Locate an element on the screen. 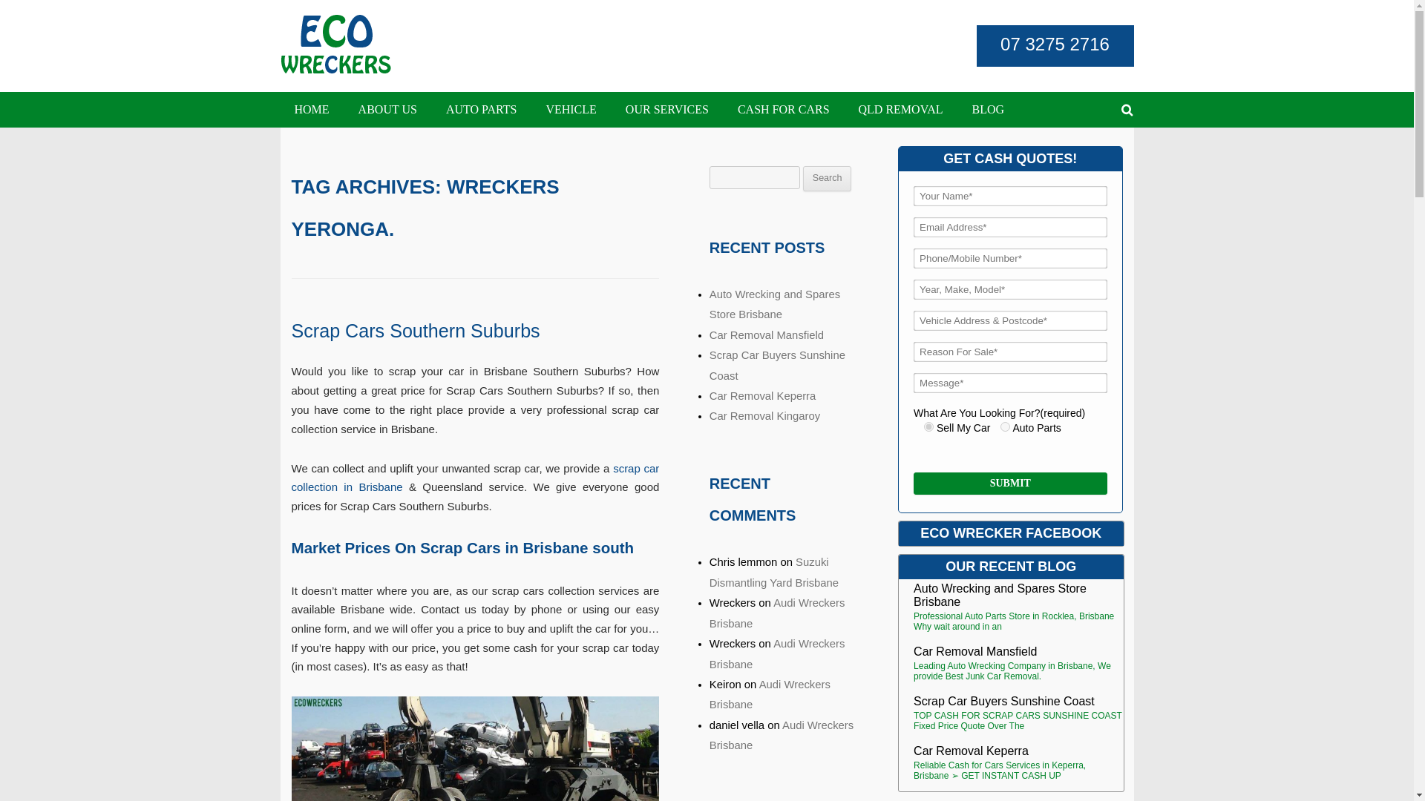  Search is located at coordinates (827, 178).